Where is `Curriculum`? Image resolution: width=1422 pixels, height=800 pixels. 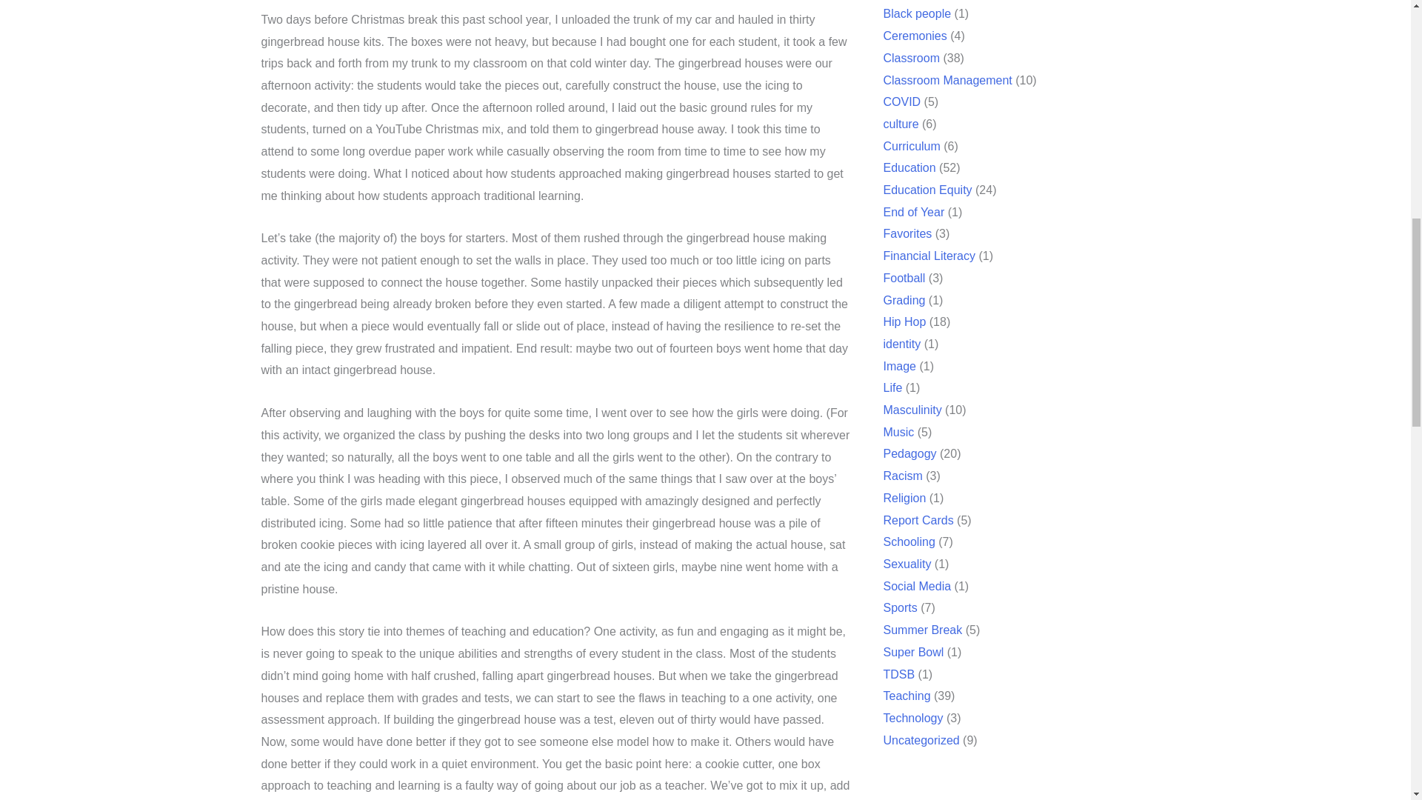 Curriculum is located at coordinates (924, 147).